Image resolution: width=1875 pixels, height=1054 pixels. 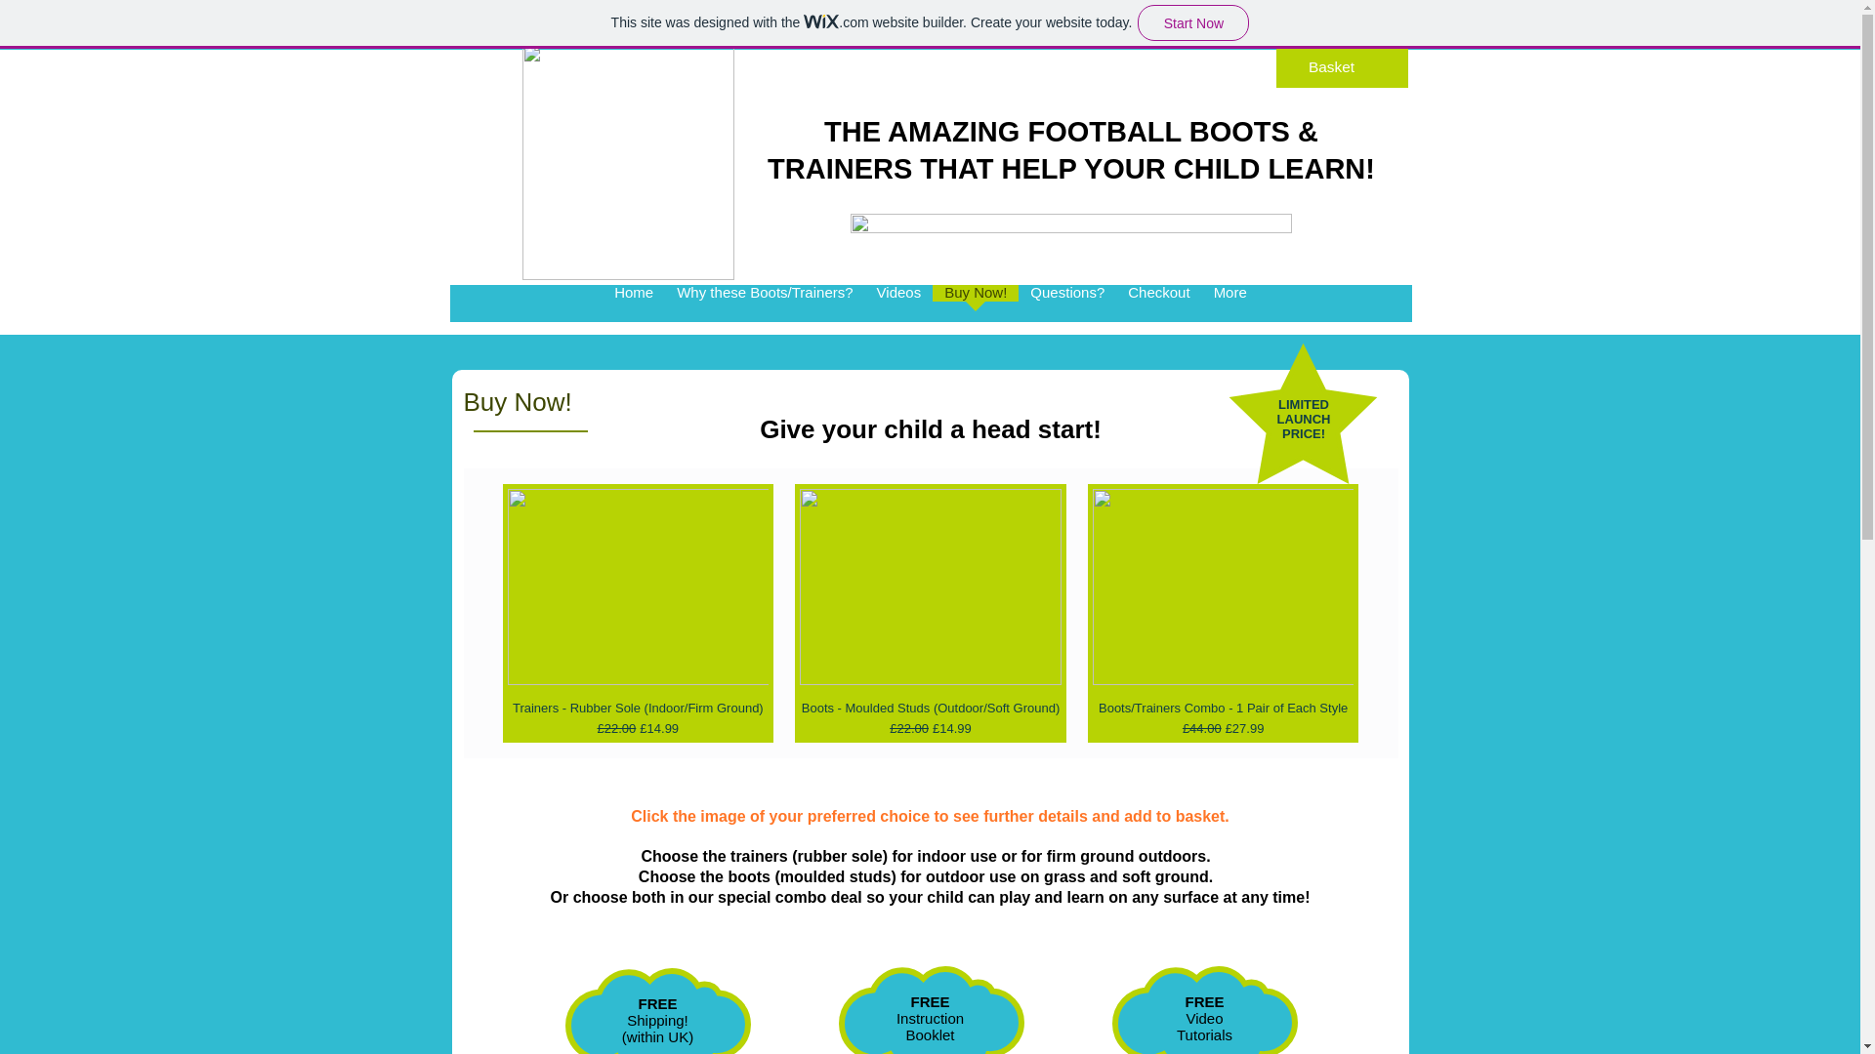 What do you see at coordinates (898, 308) in the screenshot?
I see `Videos` at bounding box center [898, 308].